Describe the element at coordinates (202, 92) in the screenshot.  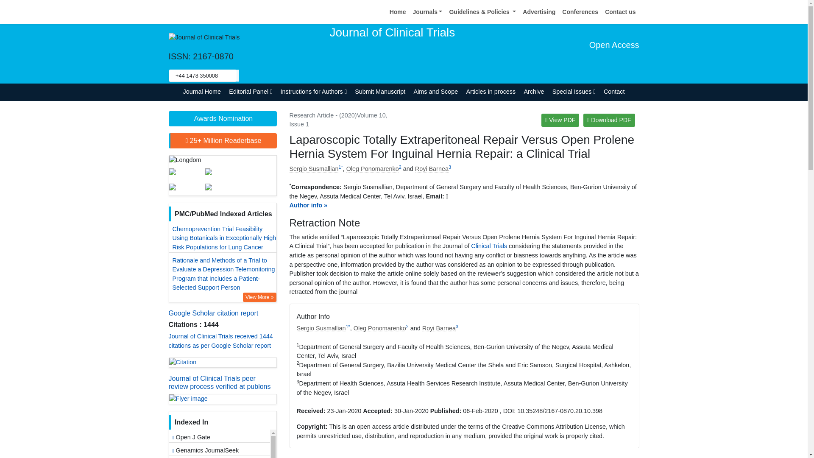
I see `Journal Home` at that location.